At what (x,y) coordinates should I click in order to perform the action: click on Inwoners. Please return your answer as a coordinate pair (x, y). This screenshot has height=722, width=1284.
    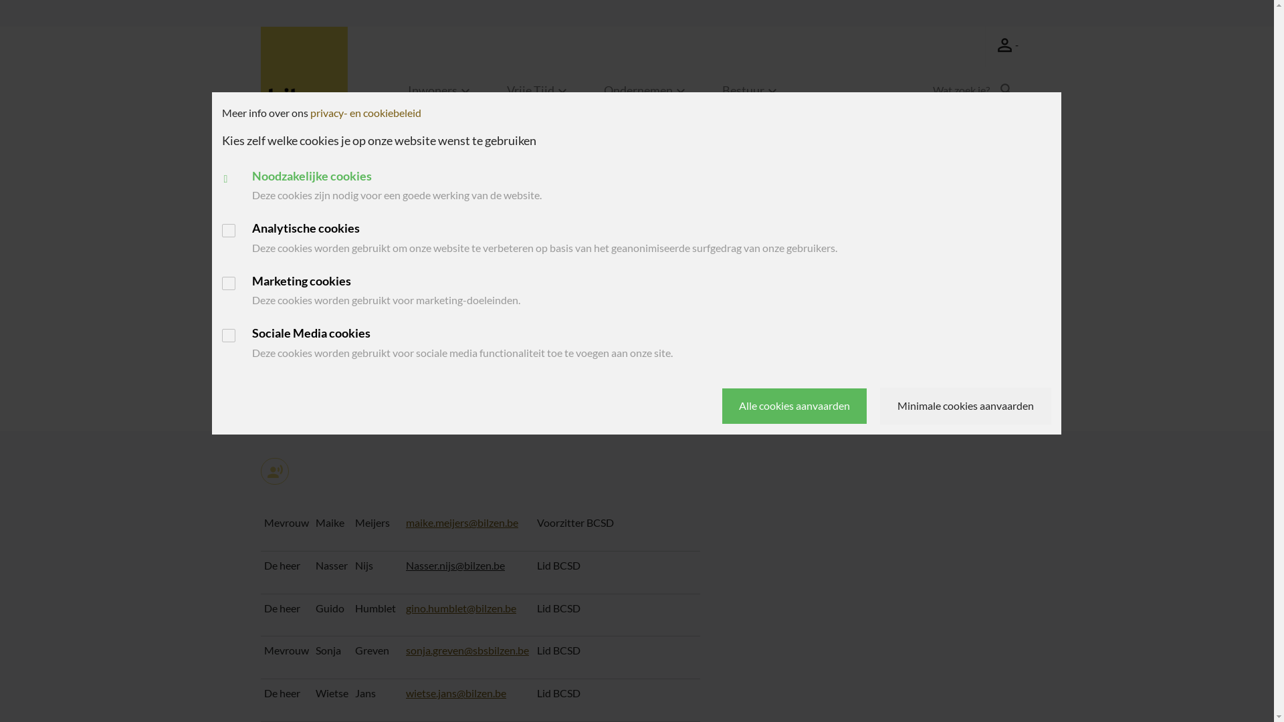
    Looking at the image, I should click on (441, 98).